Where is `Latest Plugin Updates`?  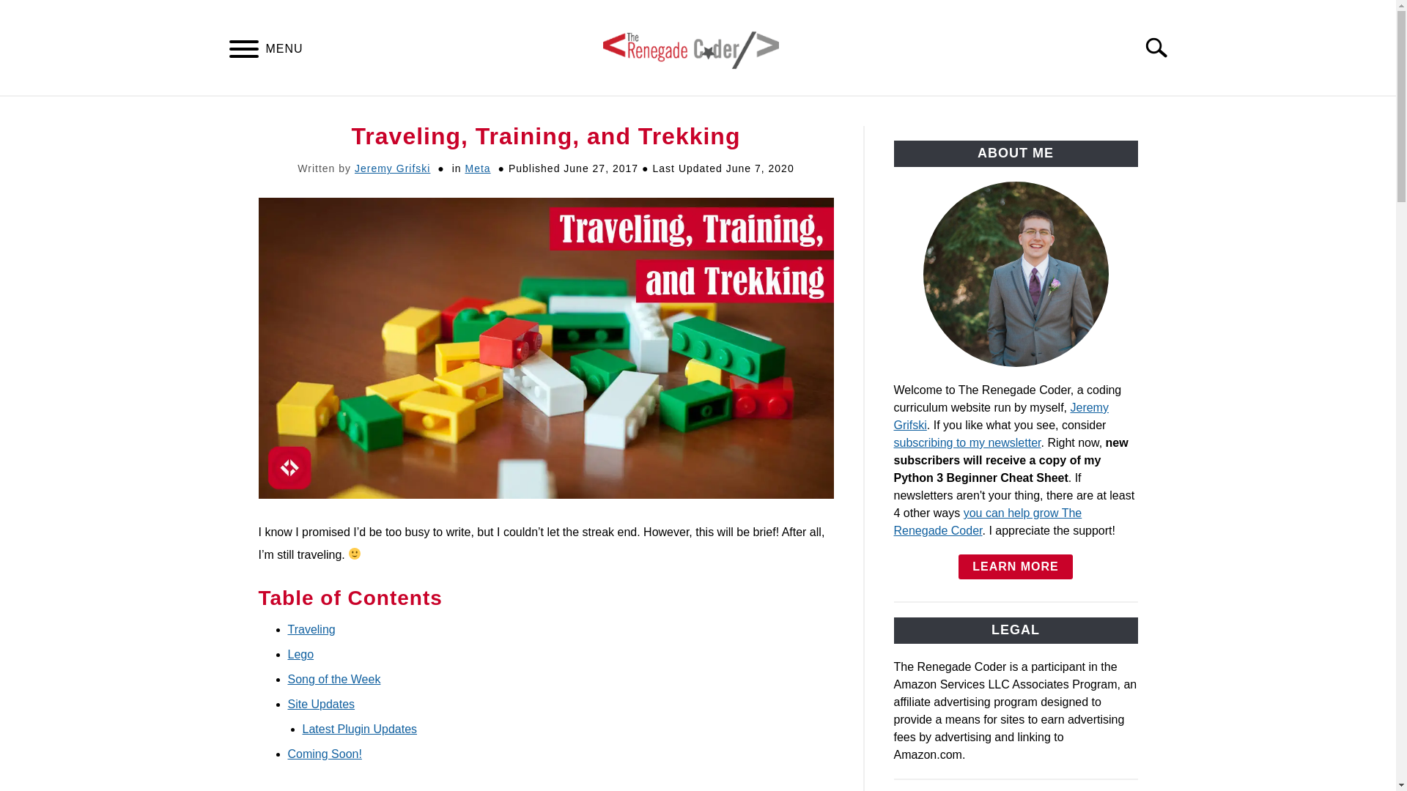 Latest Plugin Updates is located at coordinates (359, 729).